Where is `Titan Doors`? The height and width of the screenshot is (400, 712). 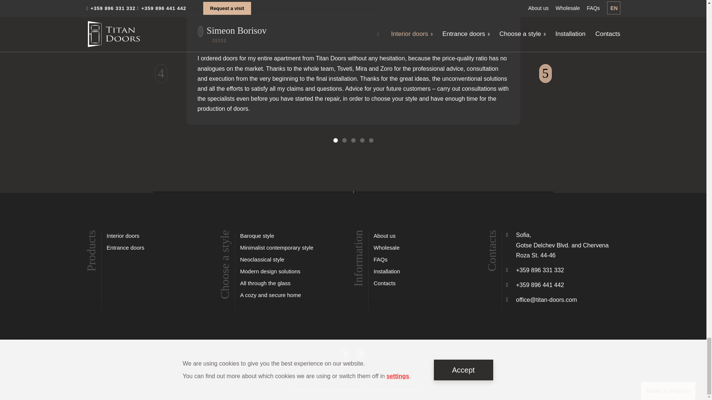
Titan Doors is located at coordinates (346, 390).